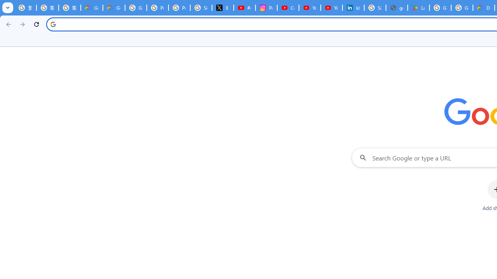 The width and height of the screenshot is (497, 279). I want to click on Identity verification via Persona | LinkedIn Help, so click(353, 8).